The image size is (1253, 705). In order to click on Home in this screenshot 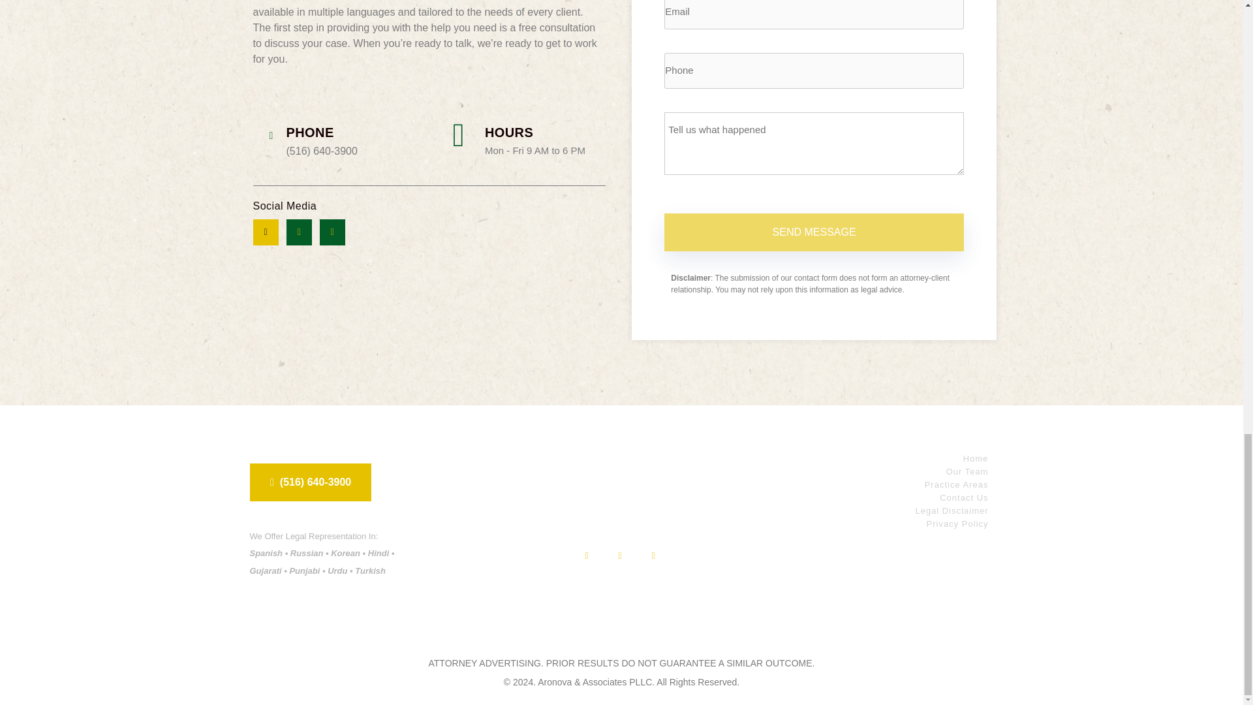, I will do `click(861, 458)`.